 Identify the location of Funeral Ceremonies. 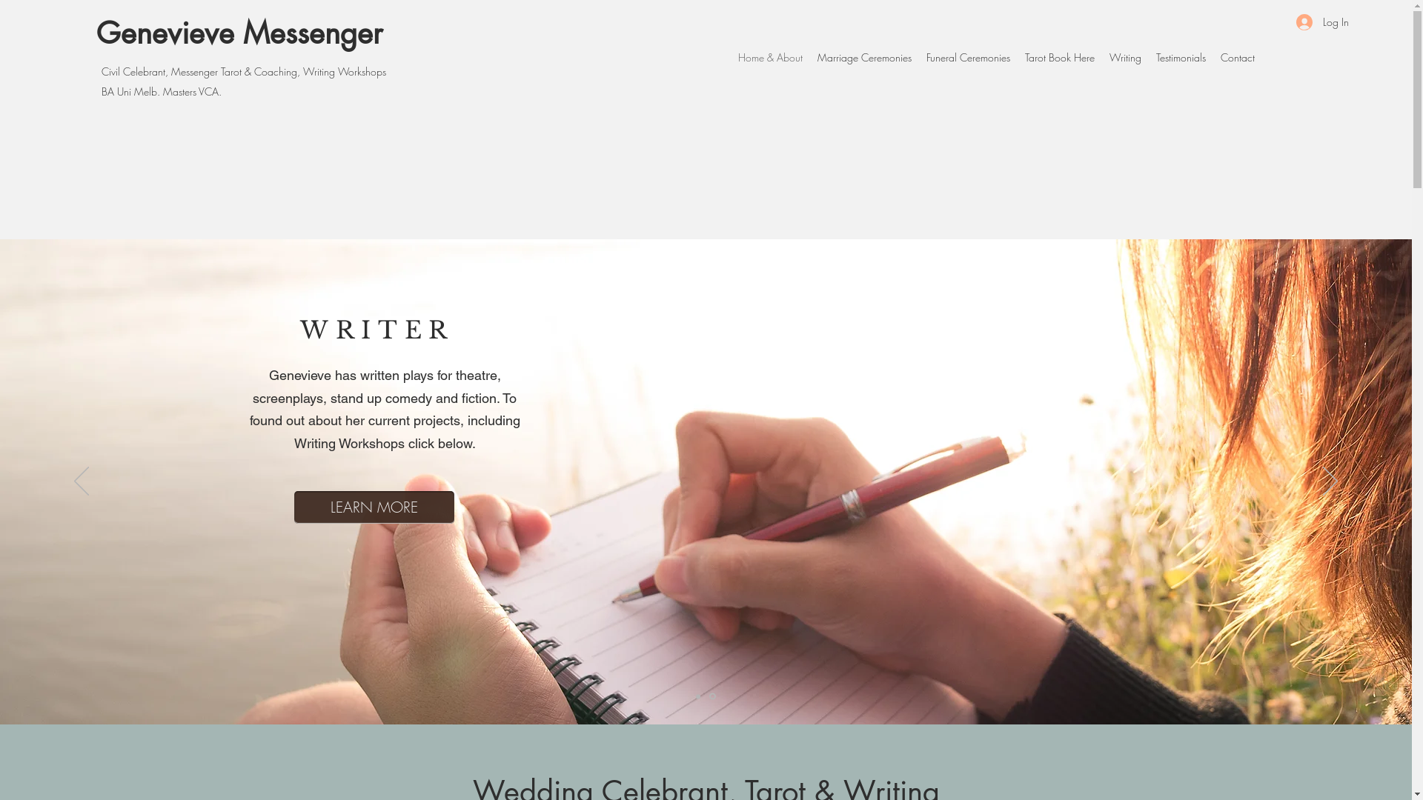
(968, 58).